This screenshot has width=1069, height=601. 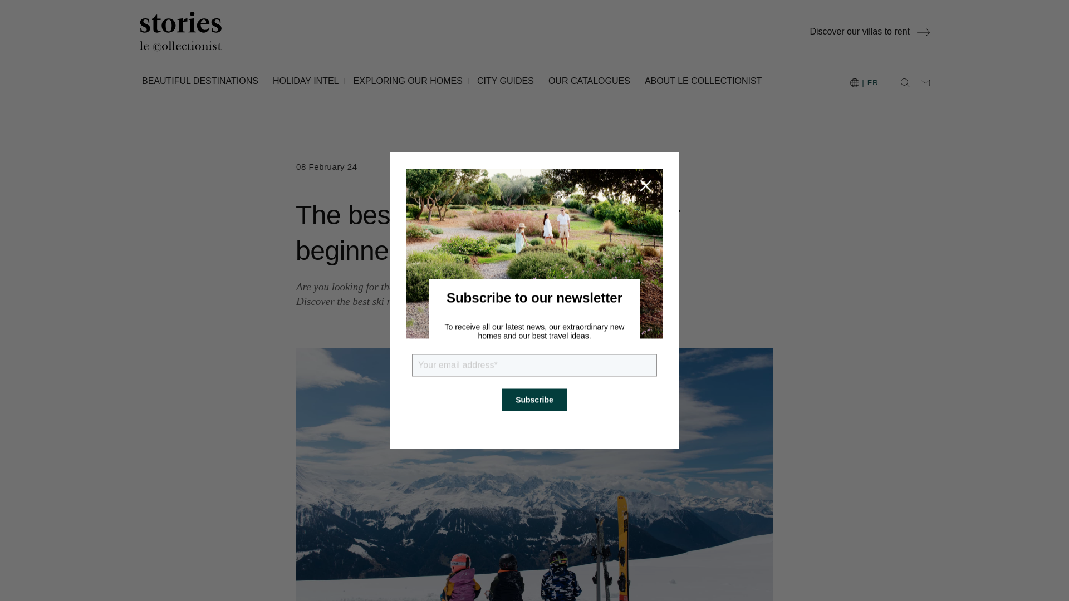 I want to click on OUR CATALOGUES, so click(x=585, y=81).